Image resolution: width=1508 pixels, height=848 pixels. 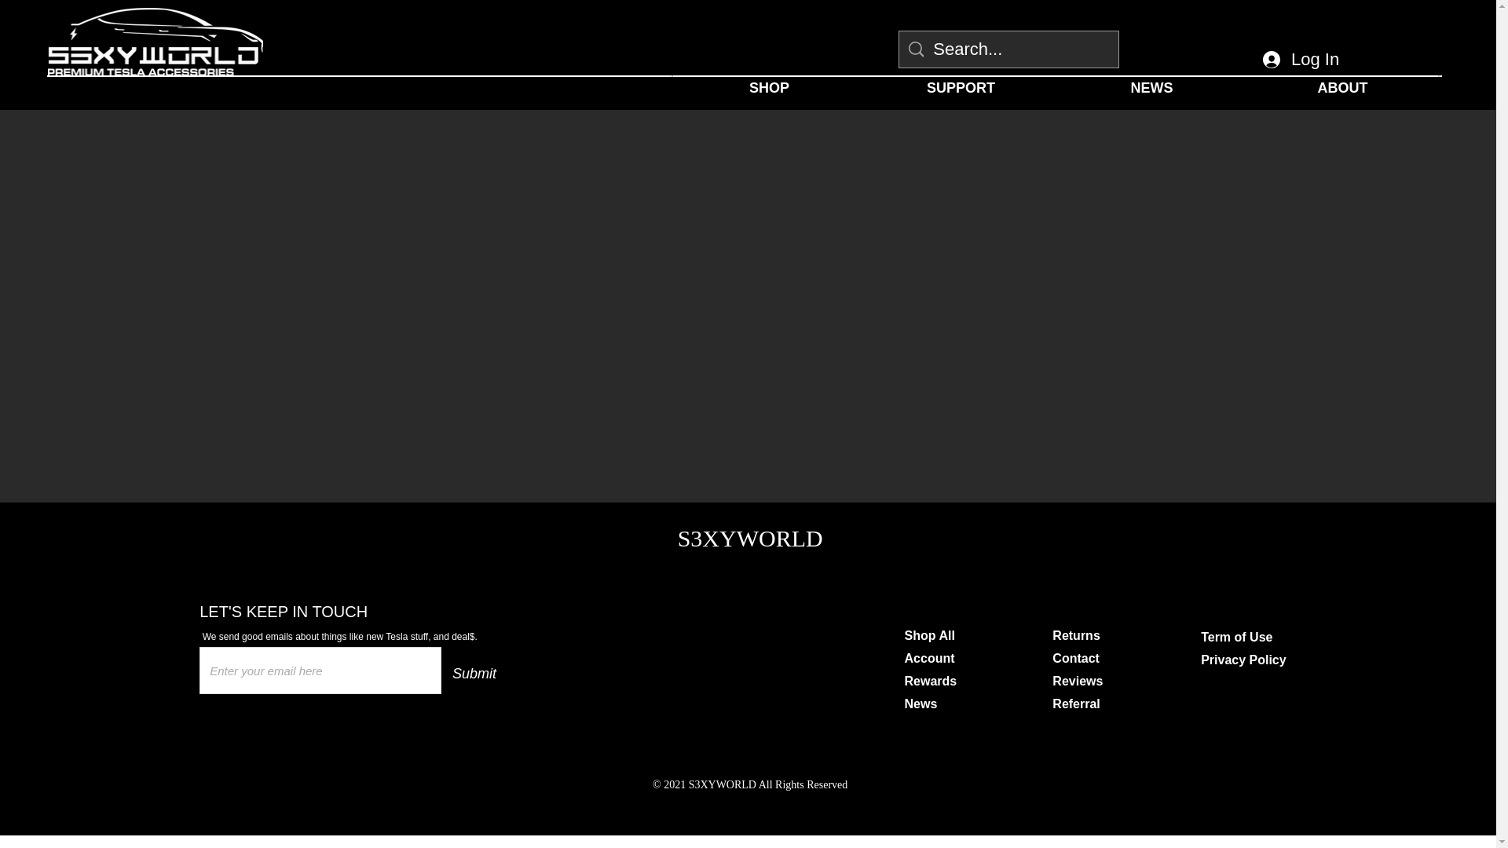 What do you see at coordinates (770, 88) in the screenshot?
I see `SHOP` at bounding box center [770, 88].